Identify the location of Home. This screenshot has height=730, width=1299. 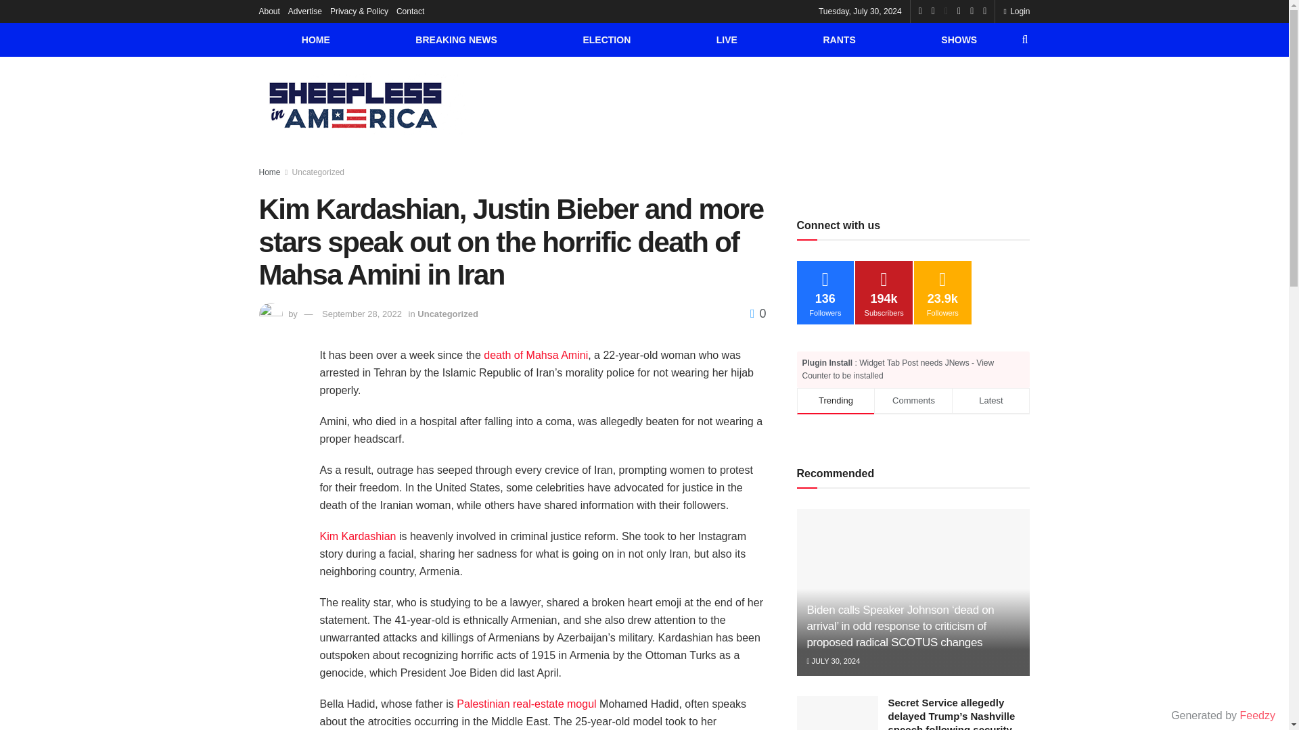
(269, 172).